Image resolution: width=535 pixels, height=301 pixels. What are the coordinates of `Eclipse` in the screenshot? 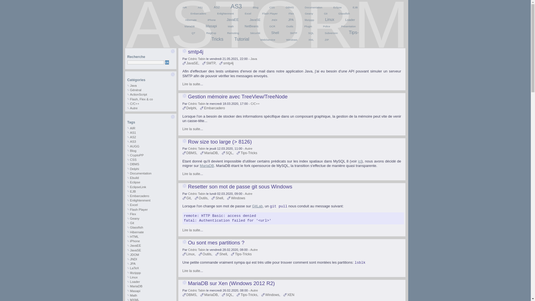 It's located at (337, 8).